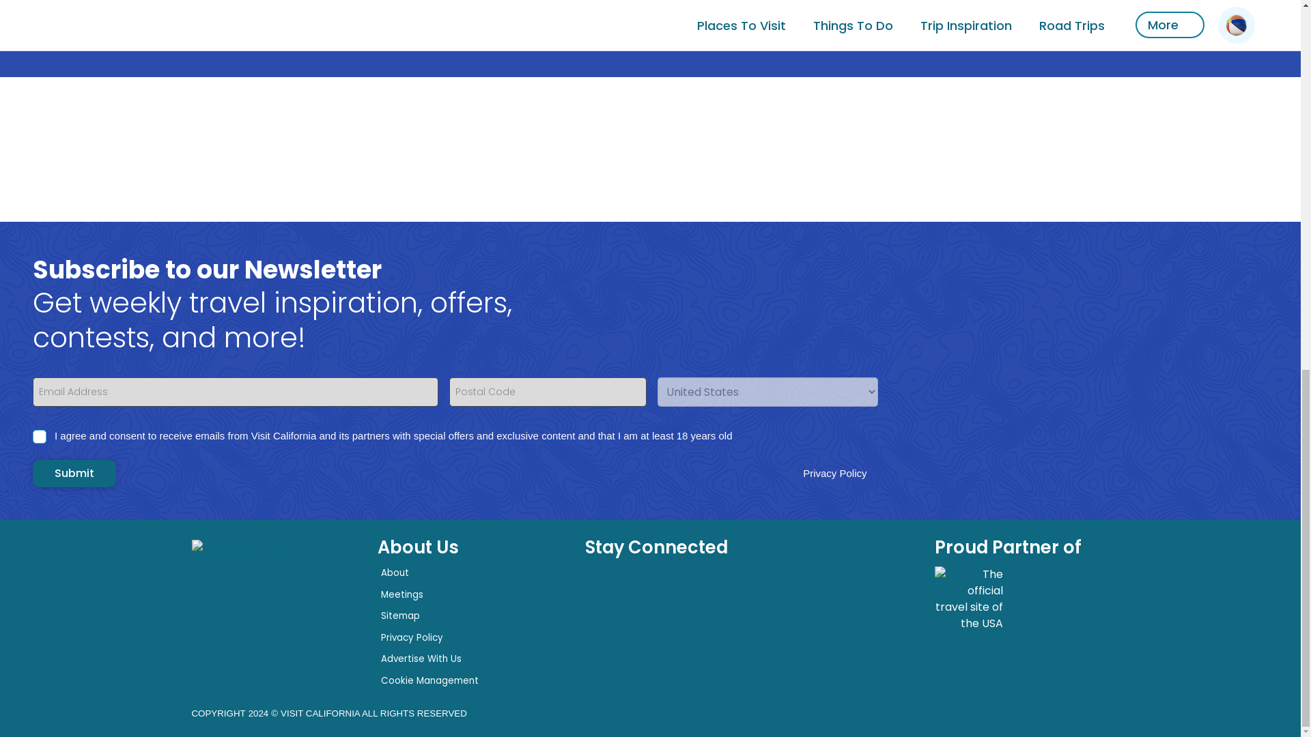  What do you see at coordinates (601, 641) in the screenshot?
I see `YouTube` at bounding box center [601, 641].